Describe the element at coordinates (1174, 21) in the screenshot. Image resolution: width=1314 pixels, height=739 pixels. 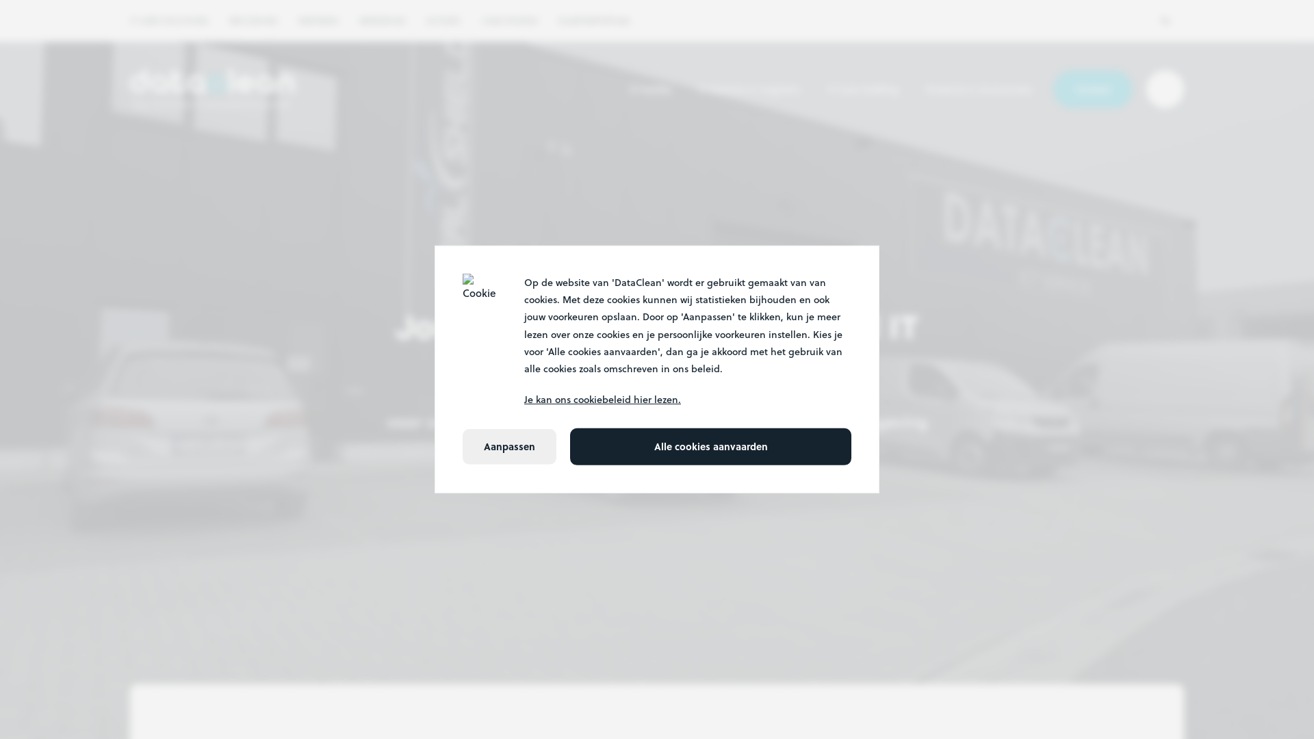
I see `NL` at that location.